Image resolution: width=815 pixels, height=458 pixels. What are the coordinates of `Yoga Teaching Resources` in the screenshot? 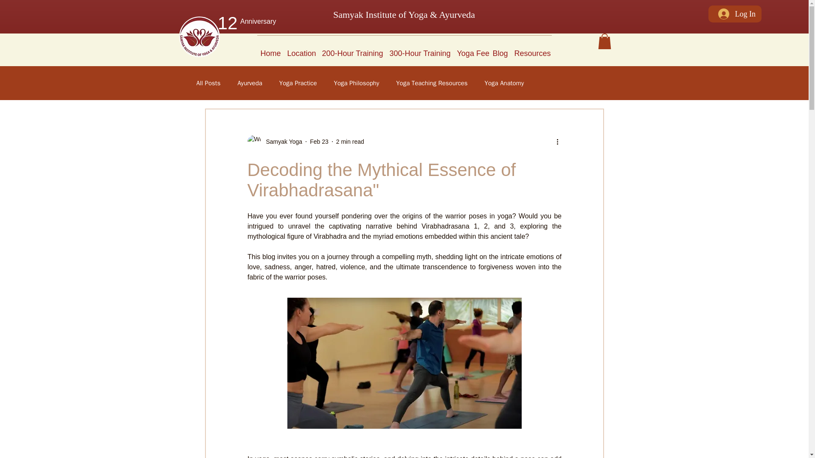 It's located at (431, 83).